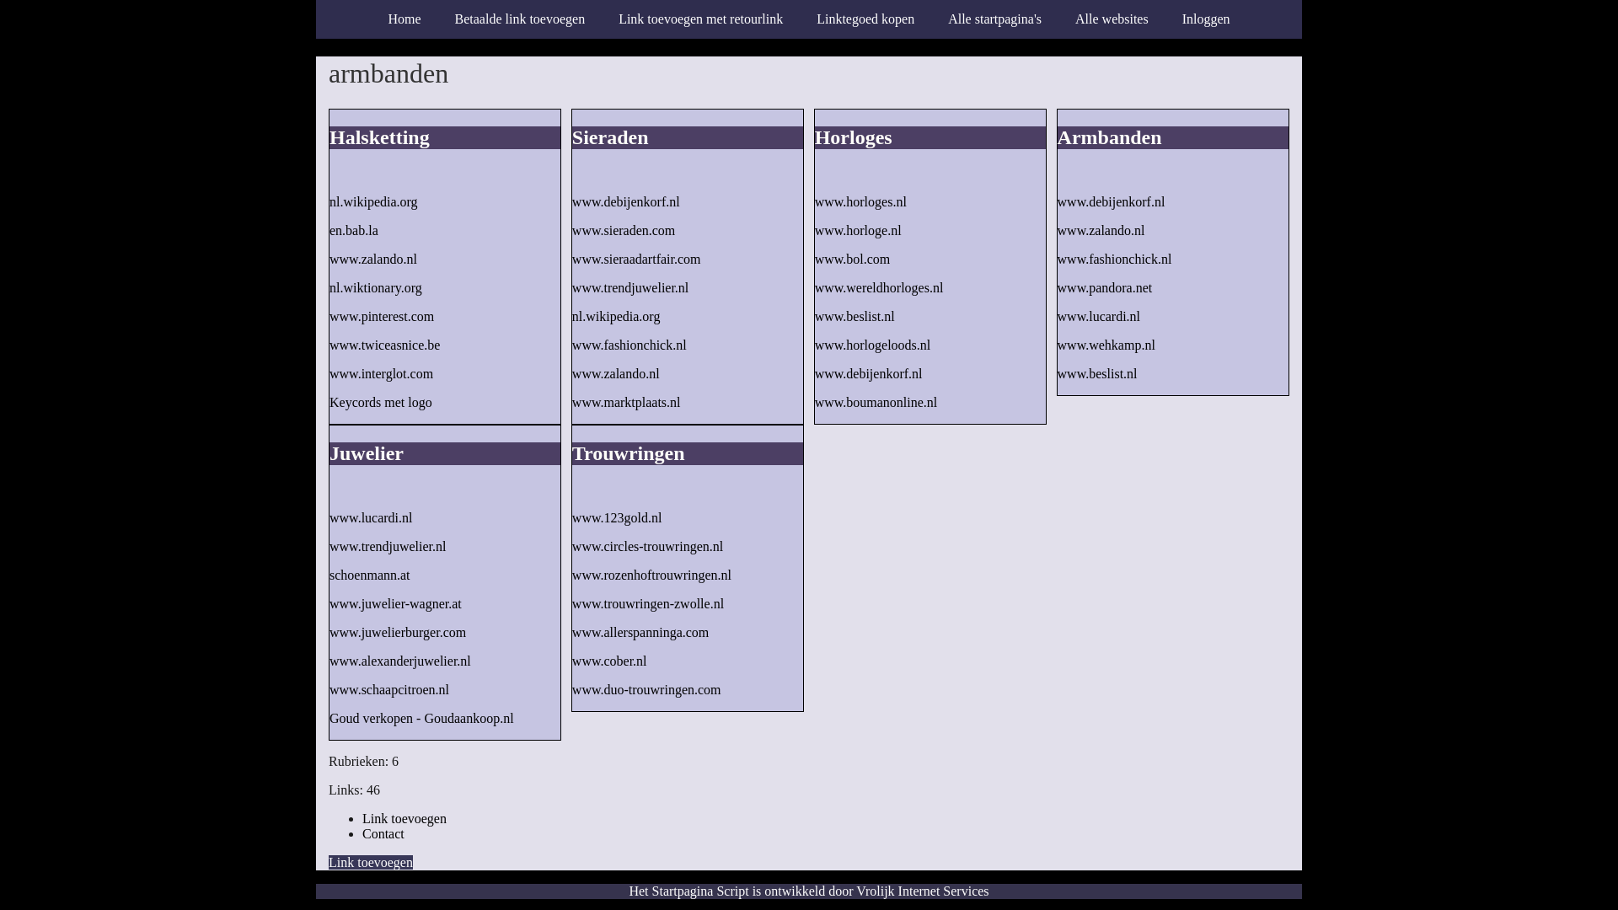 This screenshot has height=910, width=1618. Describe the element at coordinates (922, 890) in the screenshot. I see `Vrolijk Internet Services` at that location.